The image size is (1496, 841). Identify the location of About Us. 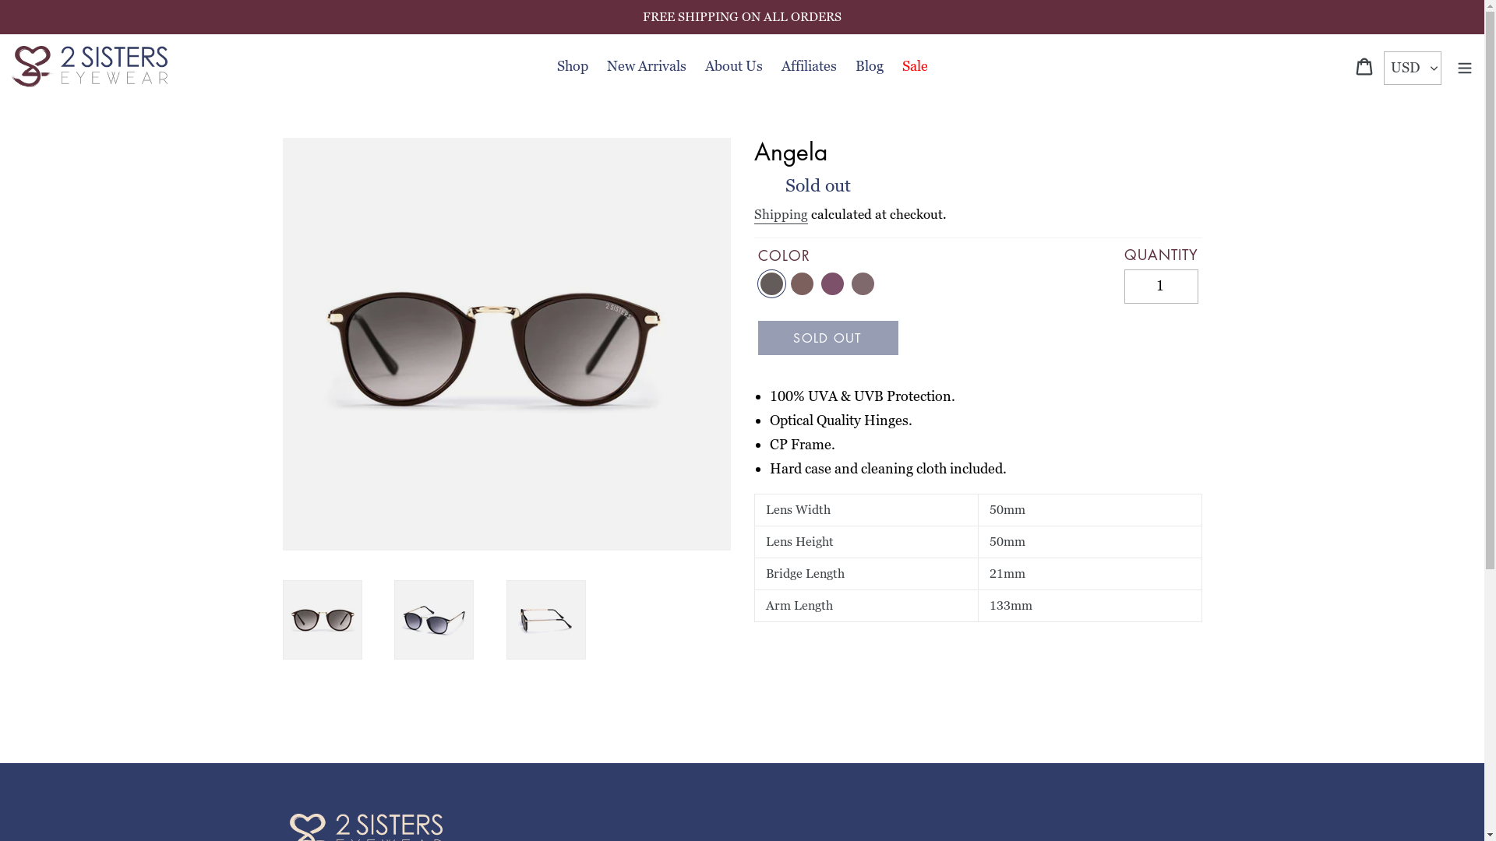
(732, 67).